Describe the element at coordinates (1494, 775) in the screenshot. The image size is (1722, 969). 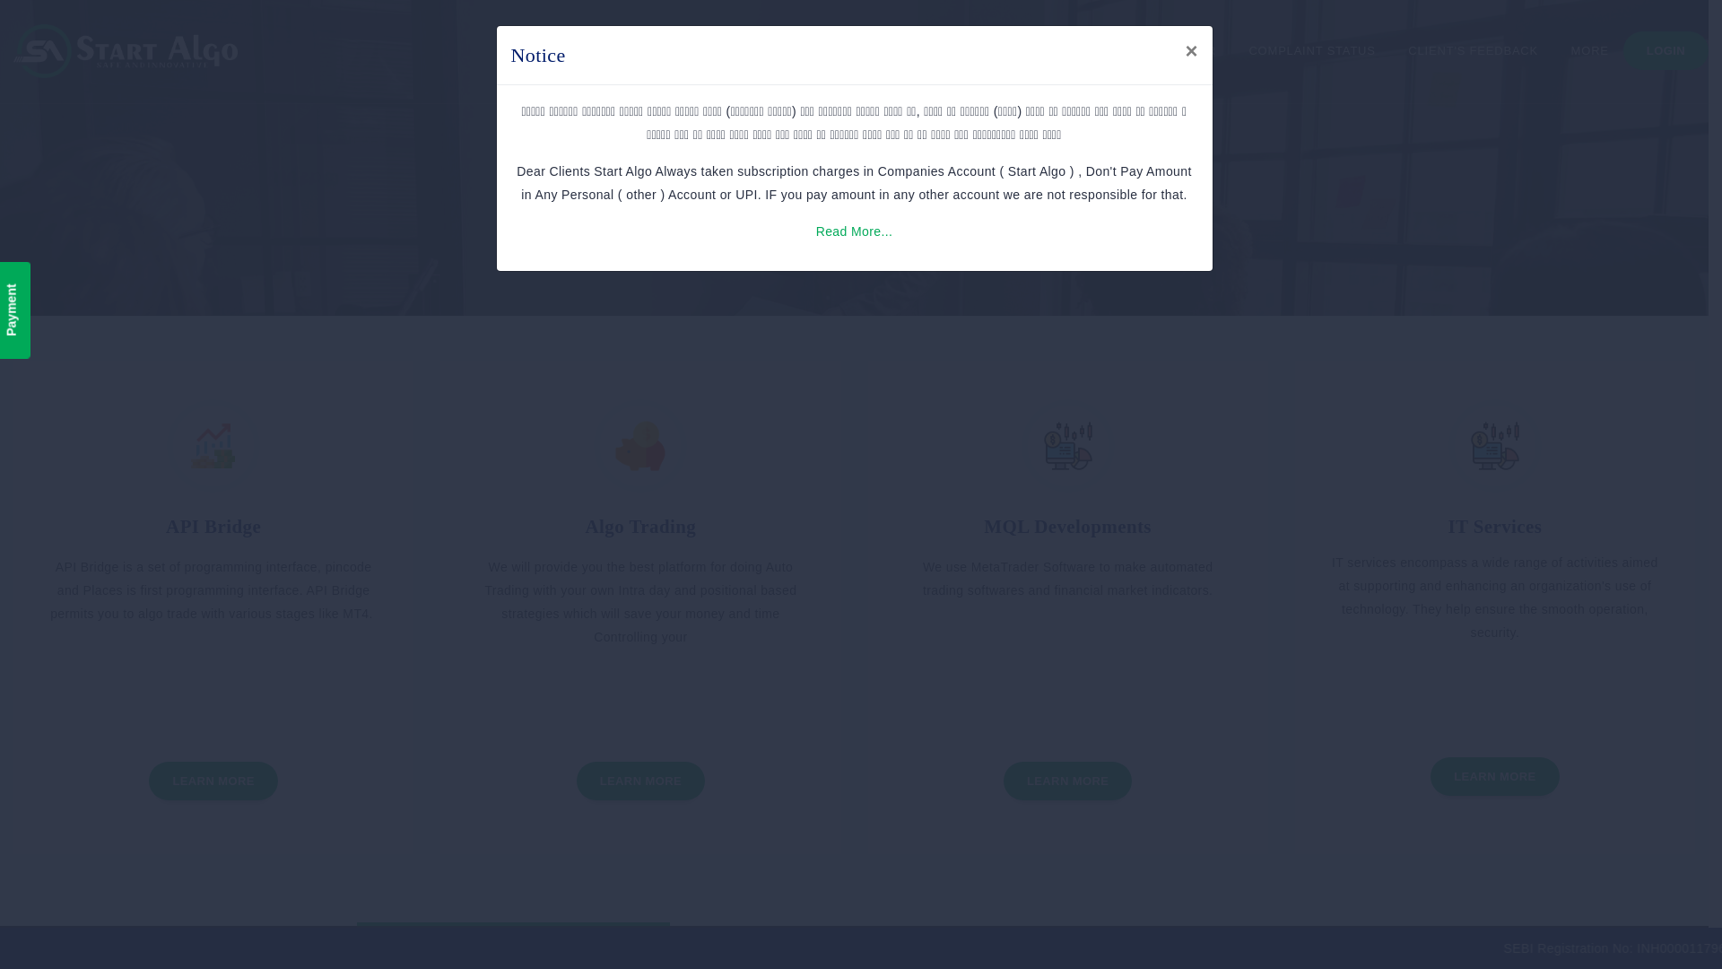
I see `LEARN MORE` at that location.